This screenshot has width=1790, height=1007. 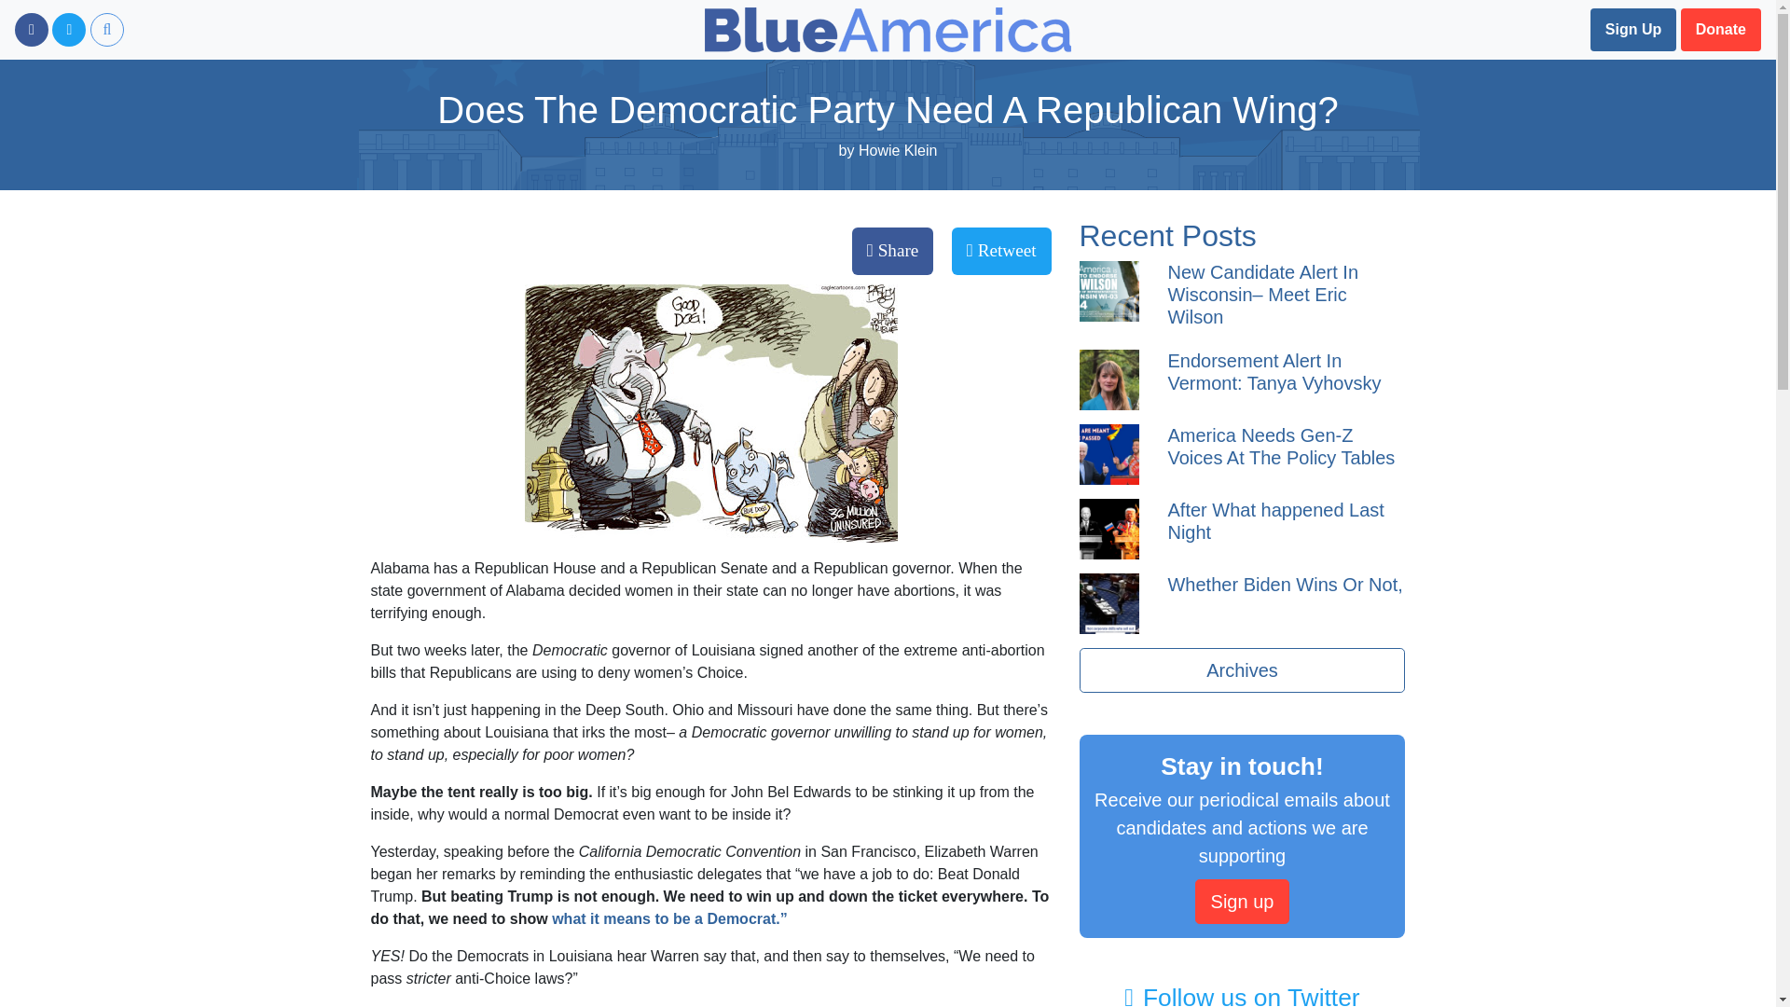 What do you see at coordinates (893, 251) in the screenshot?
I see `Share` at bounding box center [893, 251].